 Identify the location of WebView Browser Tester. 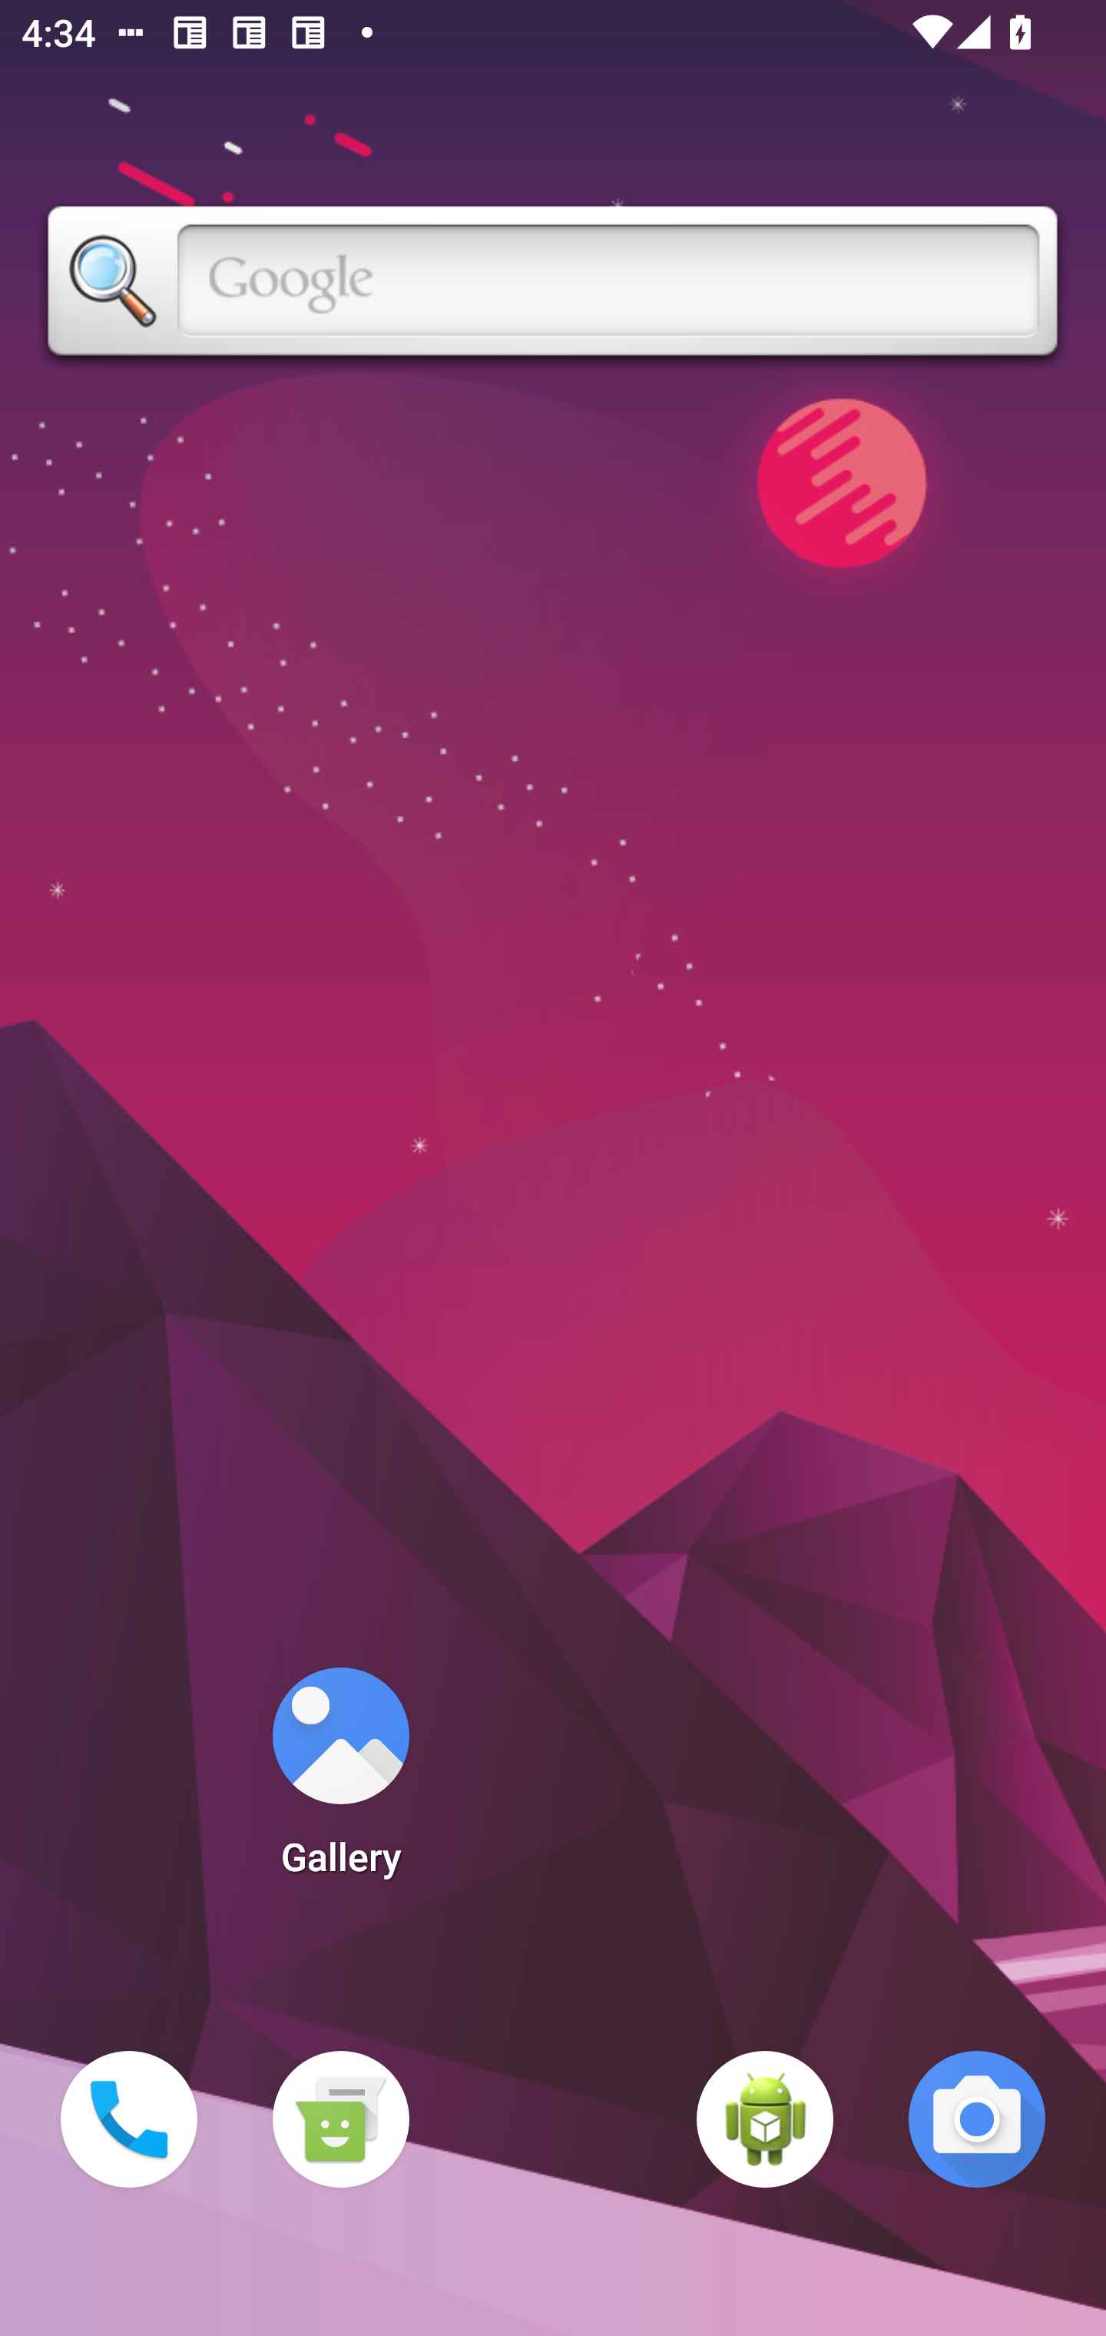
(765, 2119).